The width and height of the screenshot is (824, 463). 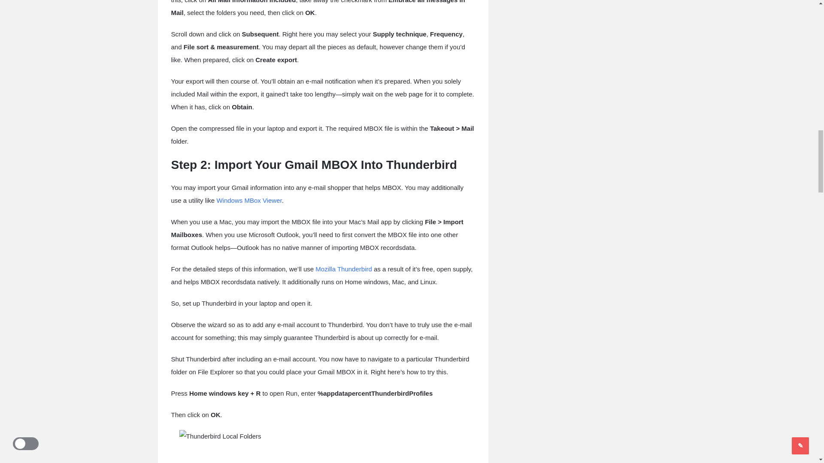 I want to click on Windows MBox Viewer, so click(x=249, y=201).